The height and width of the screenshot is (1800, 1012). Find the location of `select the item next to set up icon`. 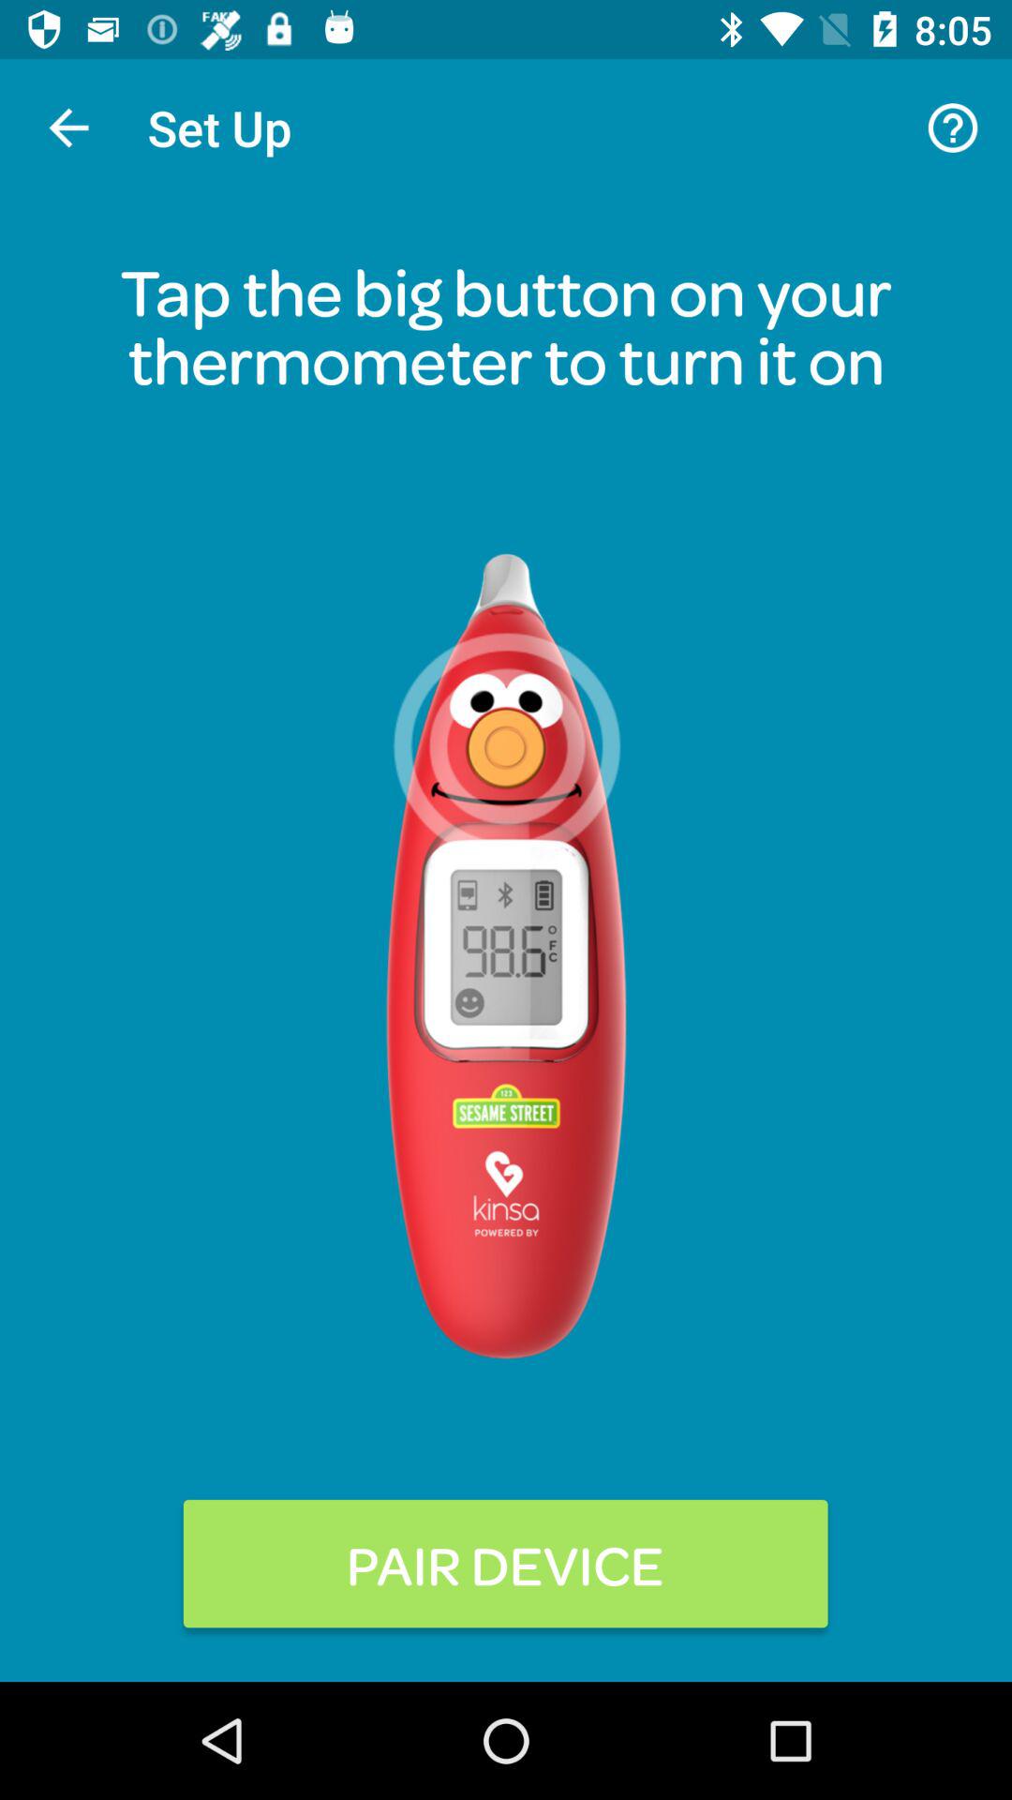

select the item next to set up icon is located at coordinates (68, 127).